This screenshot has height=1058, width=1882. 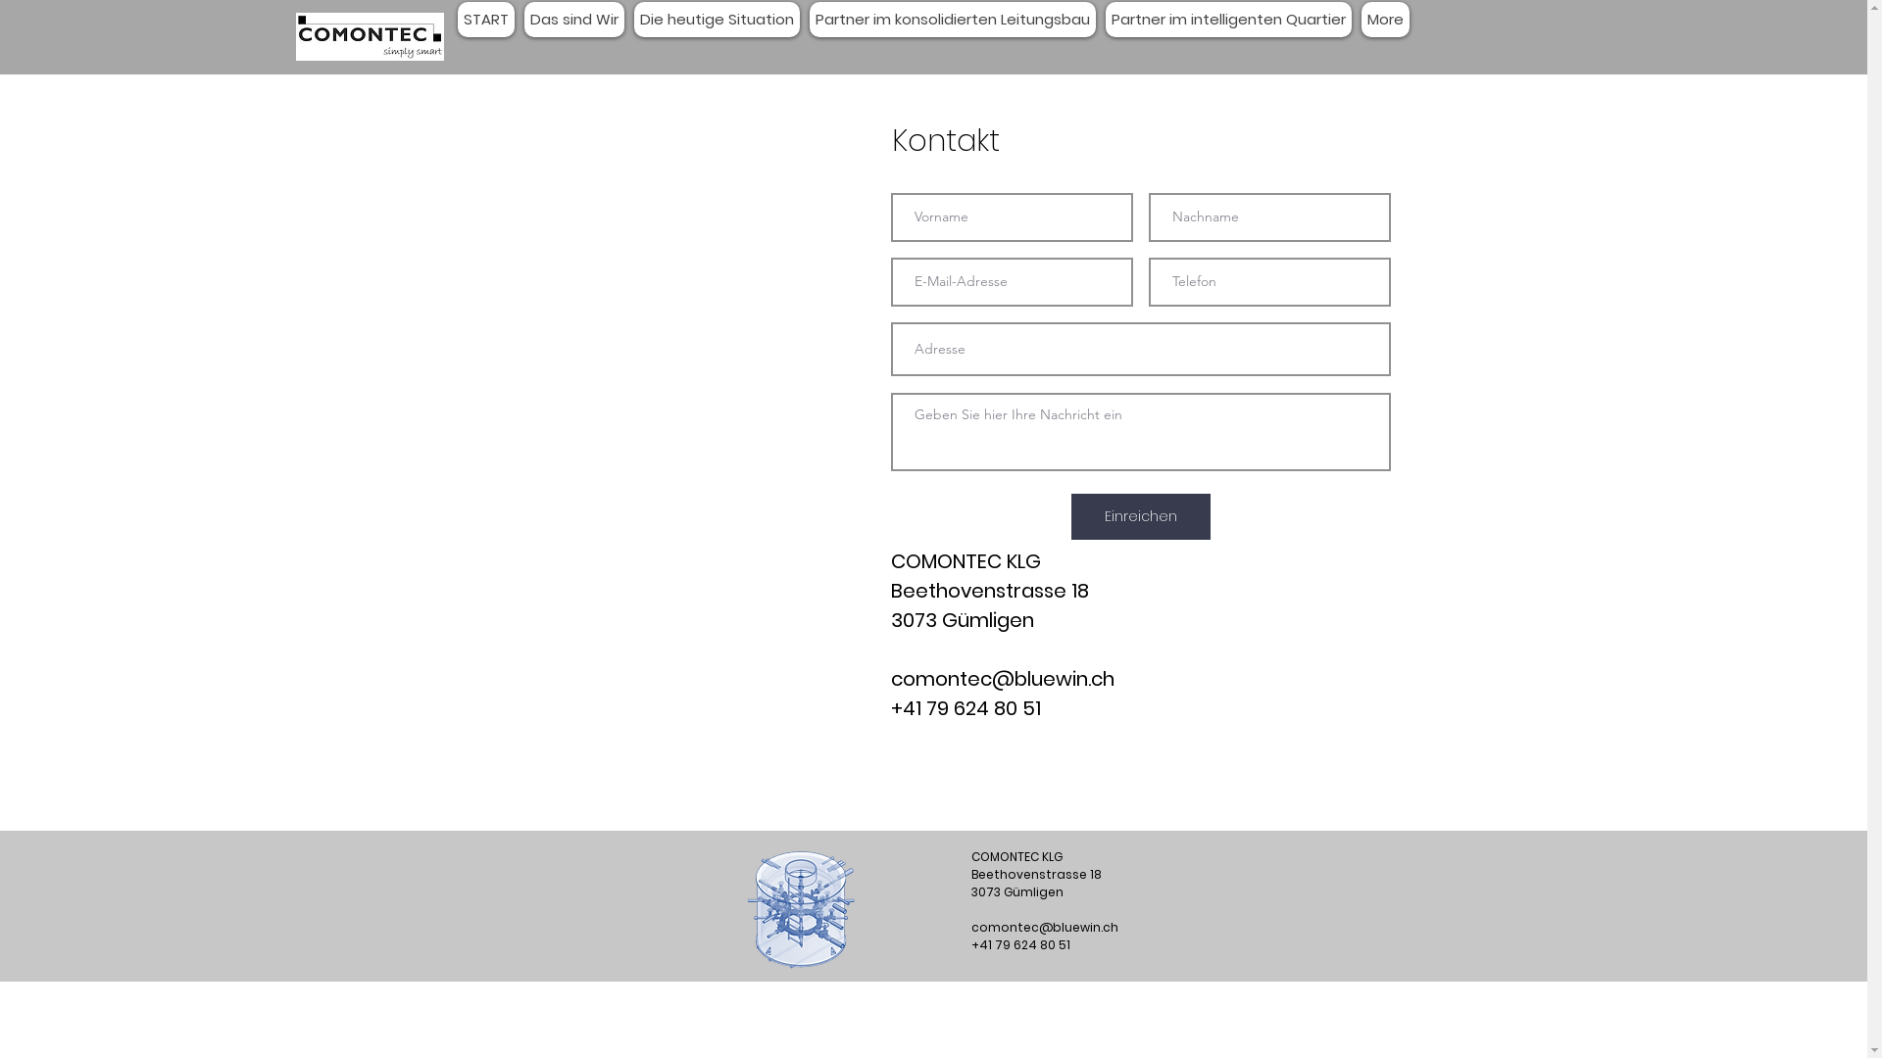 I want to click on Partner im konsolidierten Leitungsbau, so click(x=953, y=20).